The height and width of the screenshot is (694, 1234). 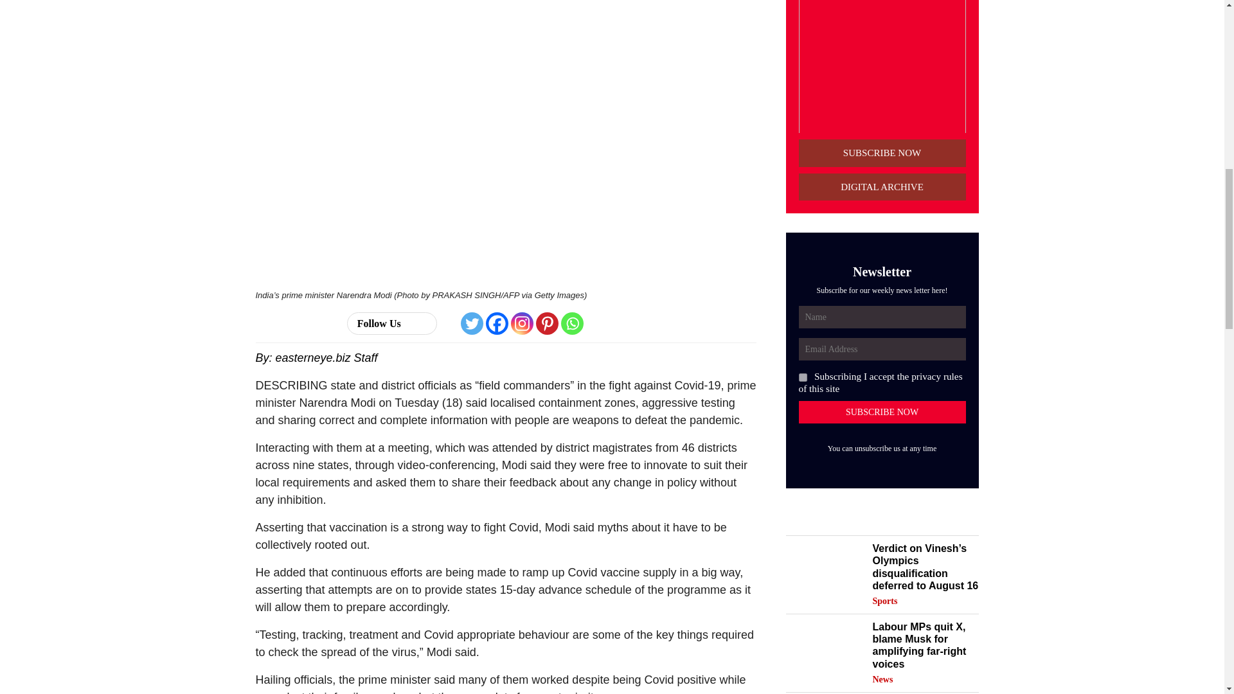 I want to click on Instagram, so click(x=522, y=323).